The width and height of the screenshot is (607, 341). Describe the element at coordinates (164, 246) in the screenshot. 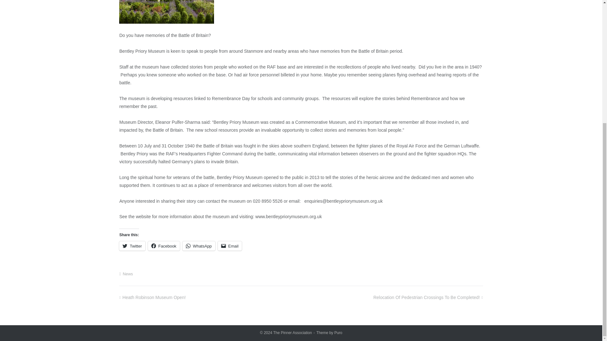

I see `Click to share on Facebook` at that location.